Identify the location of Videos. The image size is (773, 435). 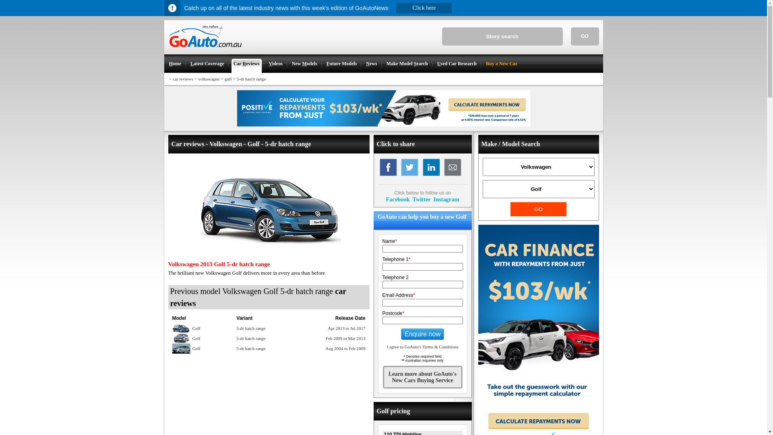
(275, 64).